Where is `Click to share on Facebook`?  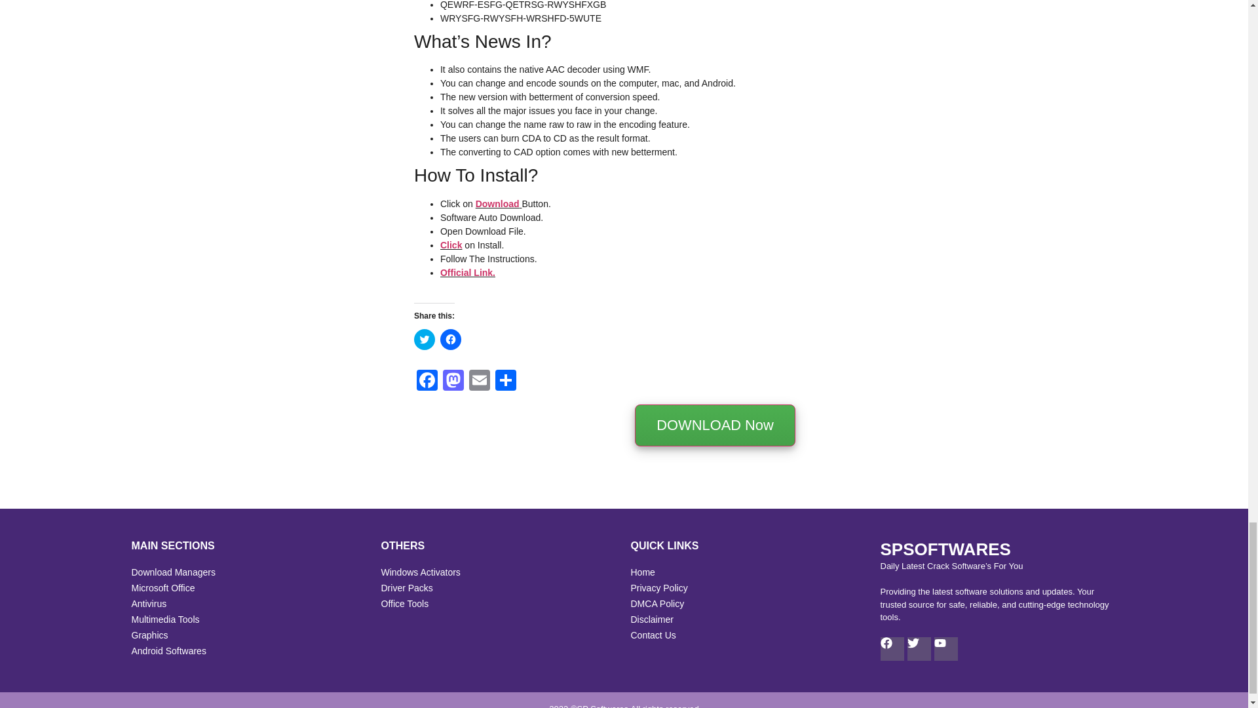
Click to share on Facebook is located at coordinates (451, 340).